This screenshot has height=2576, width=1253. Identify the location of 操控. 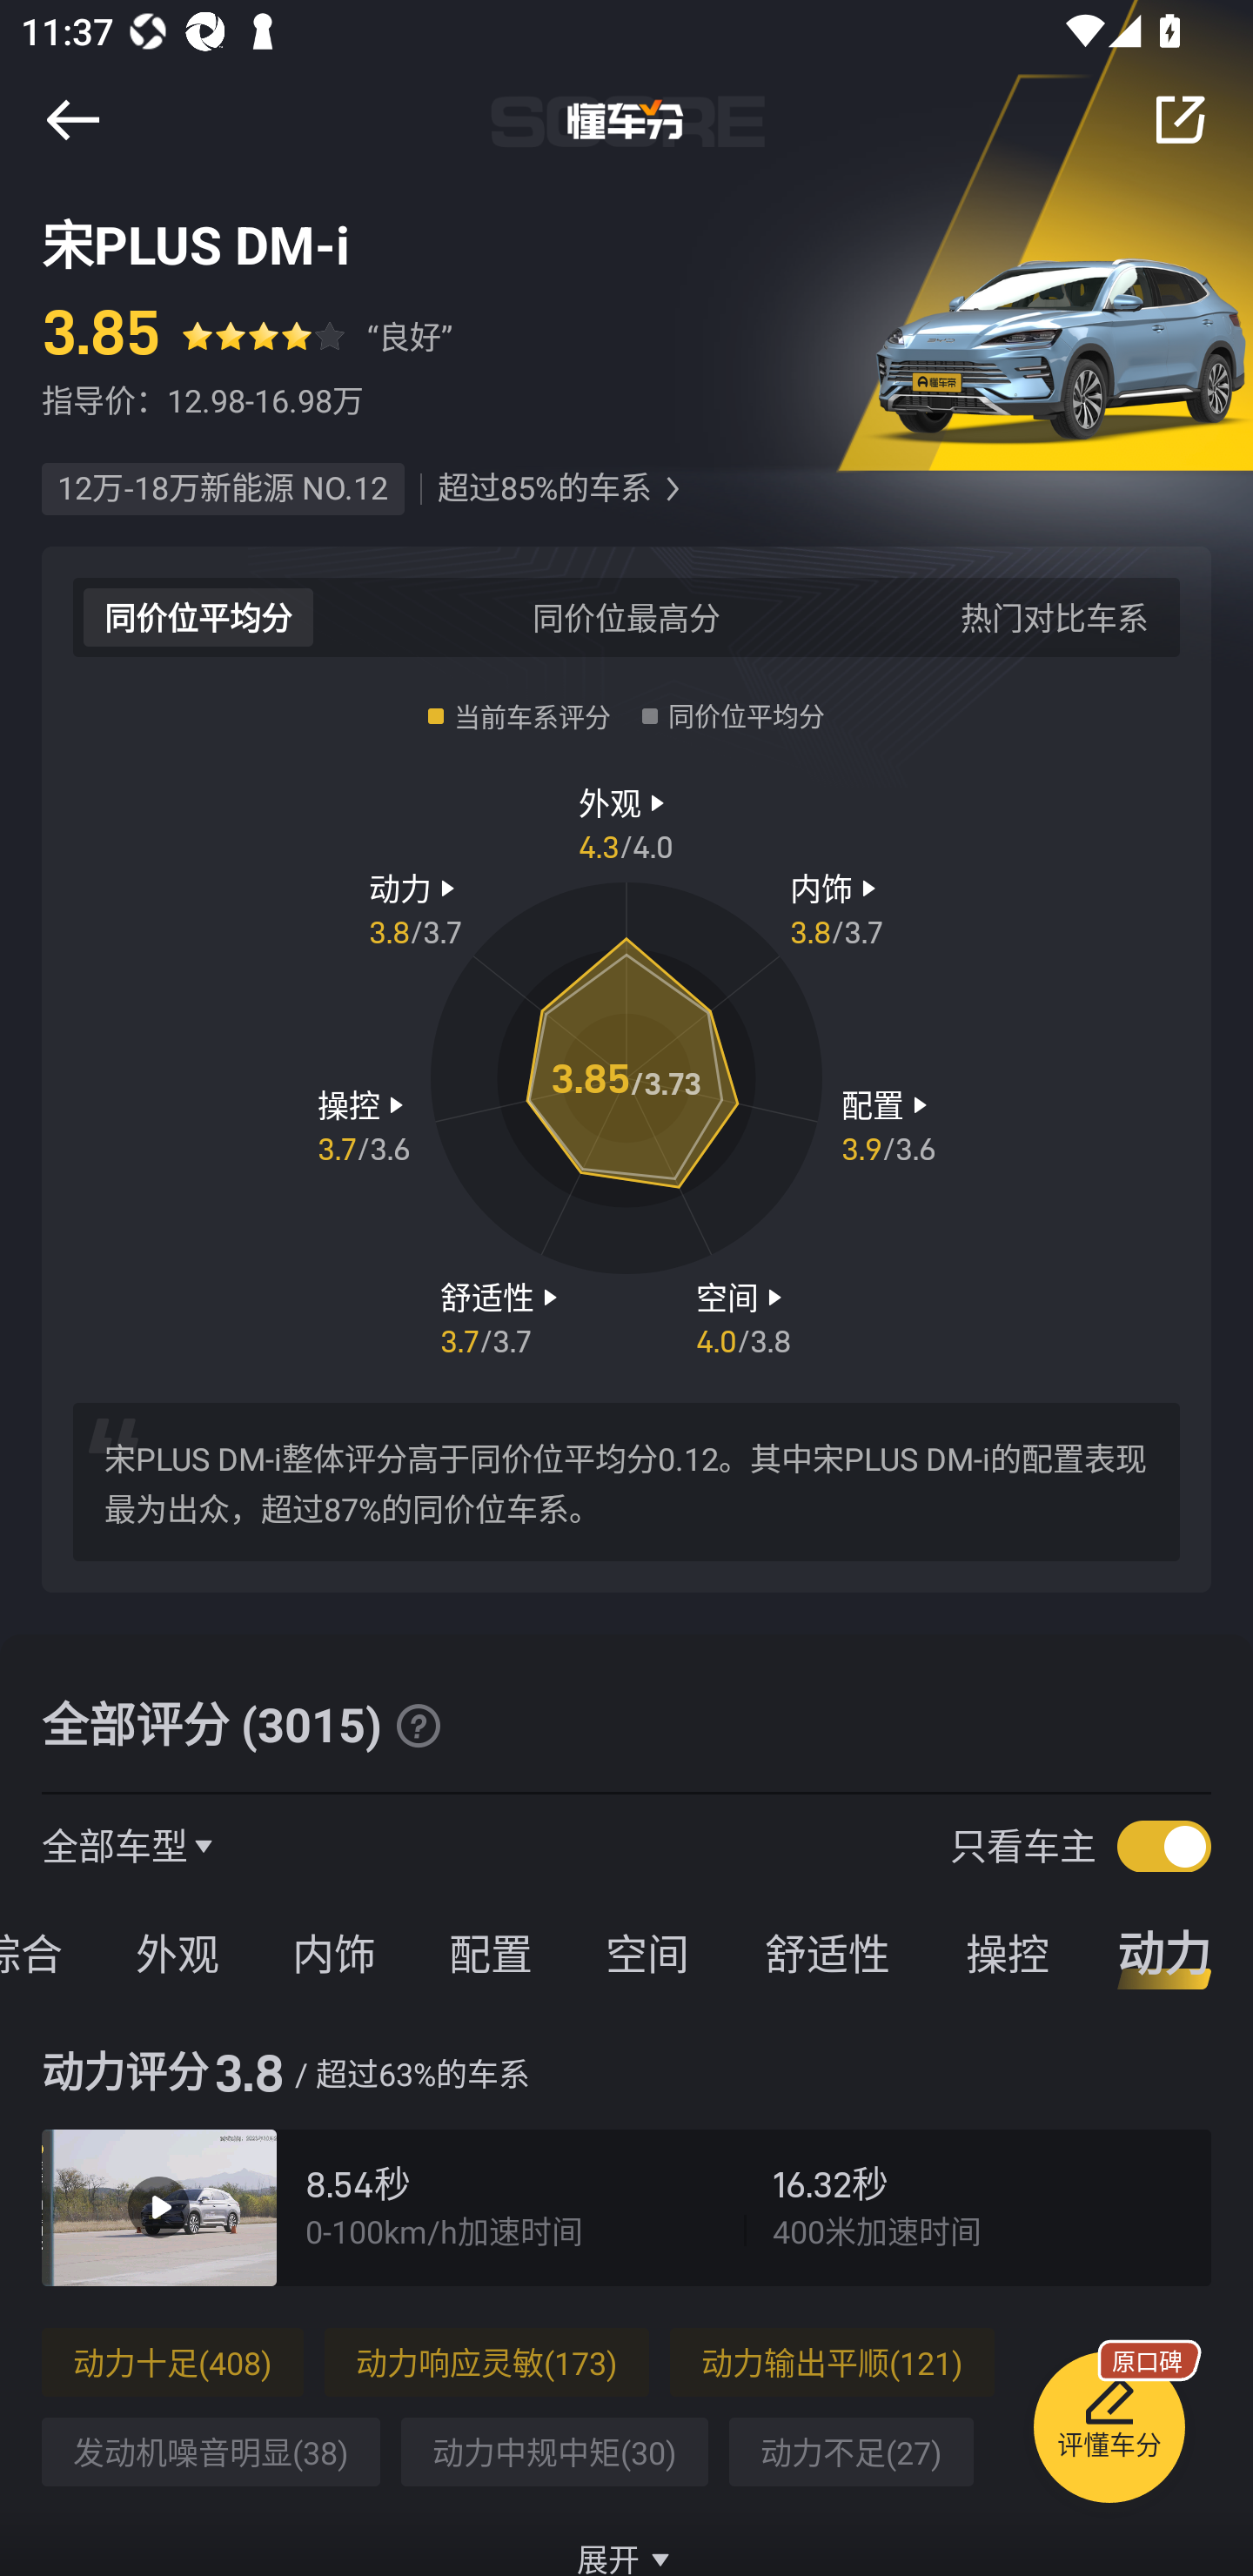
(1008, 1952).